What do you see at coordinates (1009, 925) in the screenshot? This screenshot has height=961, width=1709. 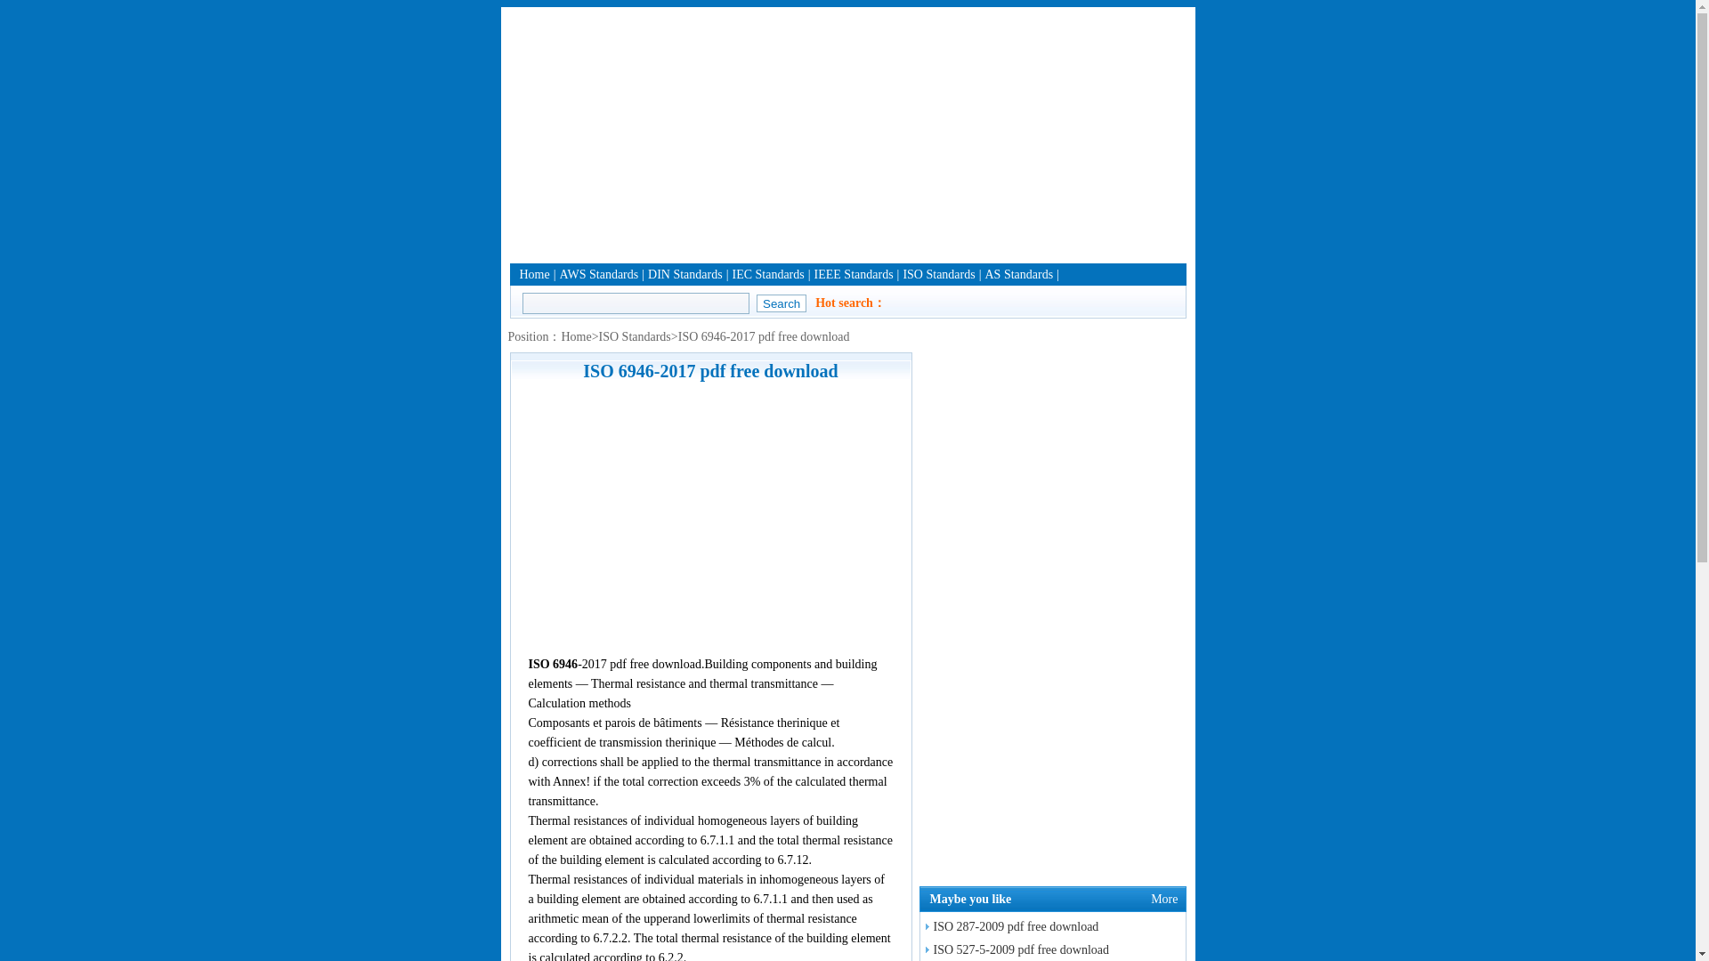 I see `ISO 287-2009 pdf free download` at bounding box center [1009, 925].